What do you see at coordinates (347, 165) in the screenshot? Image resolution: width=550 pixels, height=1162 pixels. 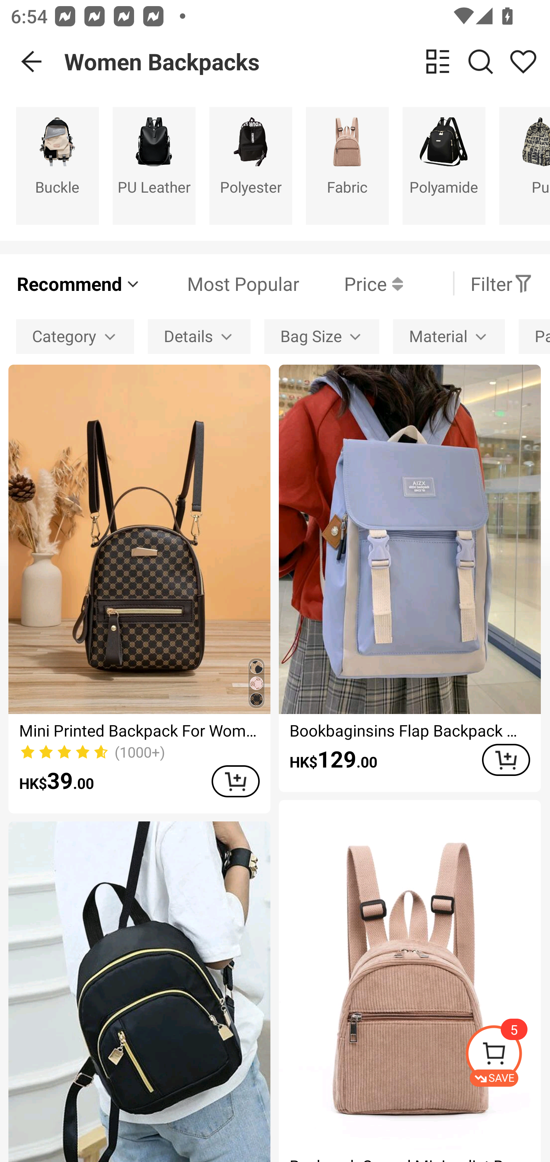 I see `Fabric` at bounding box center [347, 165].